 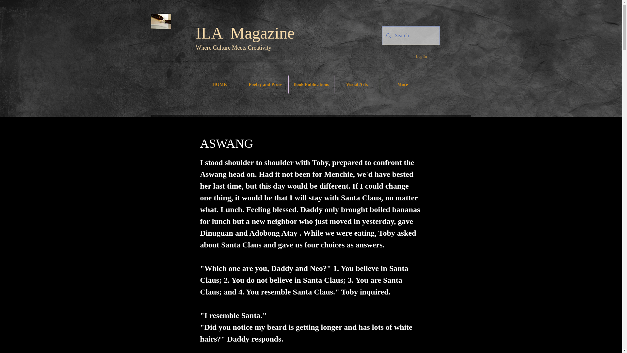 What do you see at coordinates (245, 33) in the screenshot?
I see `ILA  Magazine` at bounding box center [245, 33].